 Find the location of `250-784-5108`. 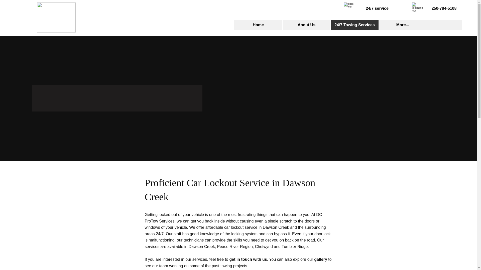

250-784-5108 is located at coordinates (444, 8).